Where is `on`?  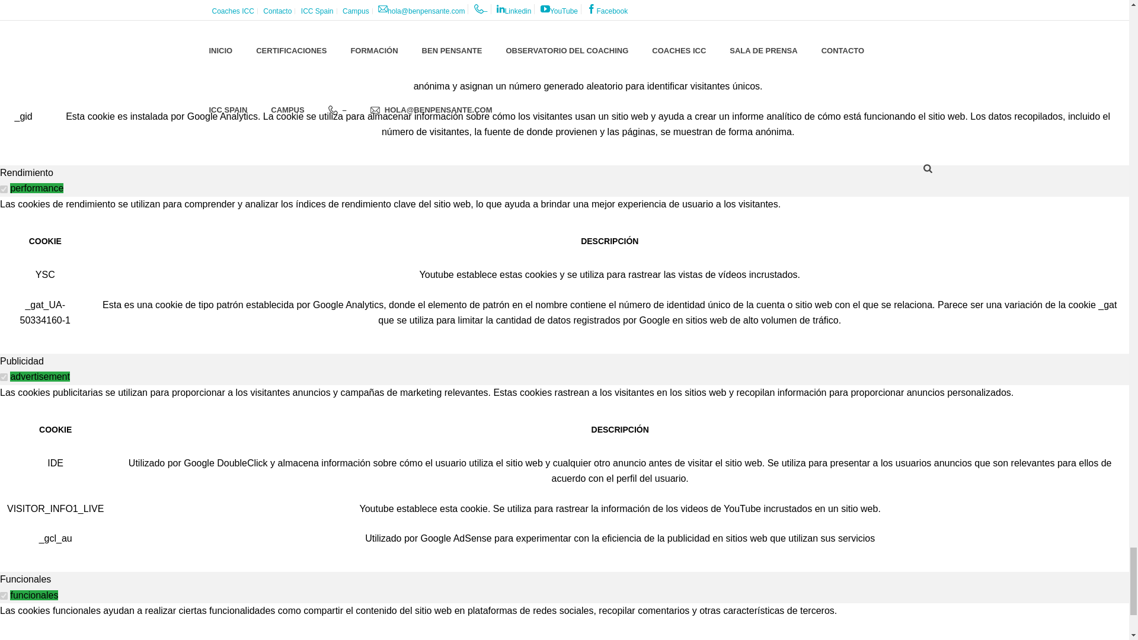
on is located at coordinates (4, 596).